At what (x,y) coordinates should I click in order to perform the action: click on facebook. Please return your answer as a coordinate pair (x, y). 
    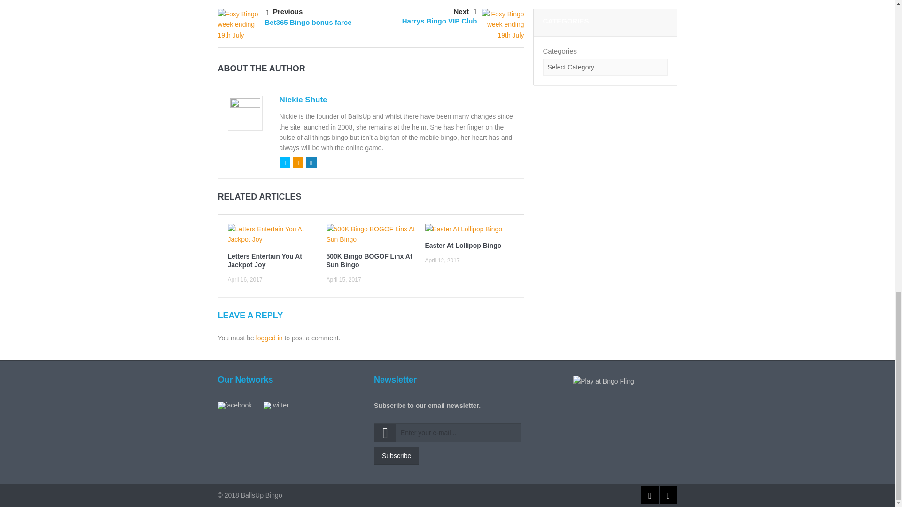
    Looking at the image, I should click on (235, 405).